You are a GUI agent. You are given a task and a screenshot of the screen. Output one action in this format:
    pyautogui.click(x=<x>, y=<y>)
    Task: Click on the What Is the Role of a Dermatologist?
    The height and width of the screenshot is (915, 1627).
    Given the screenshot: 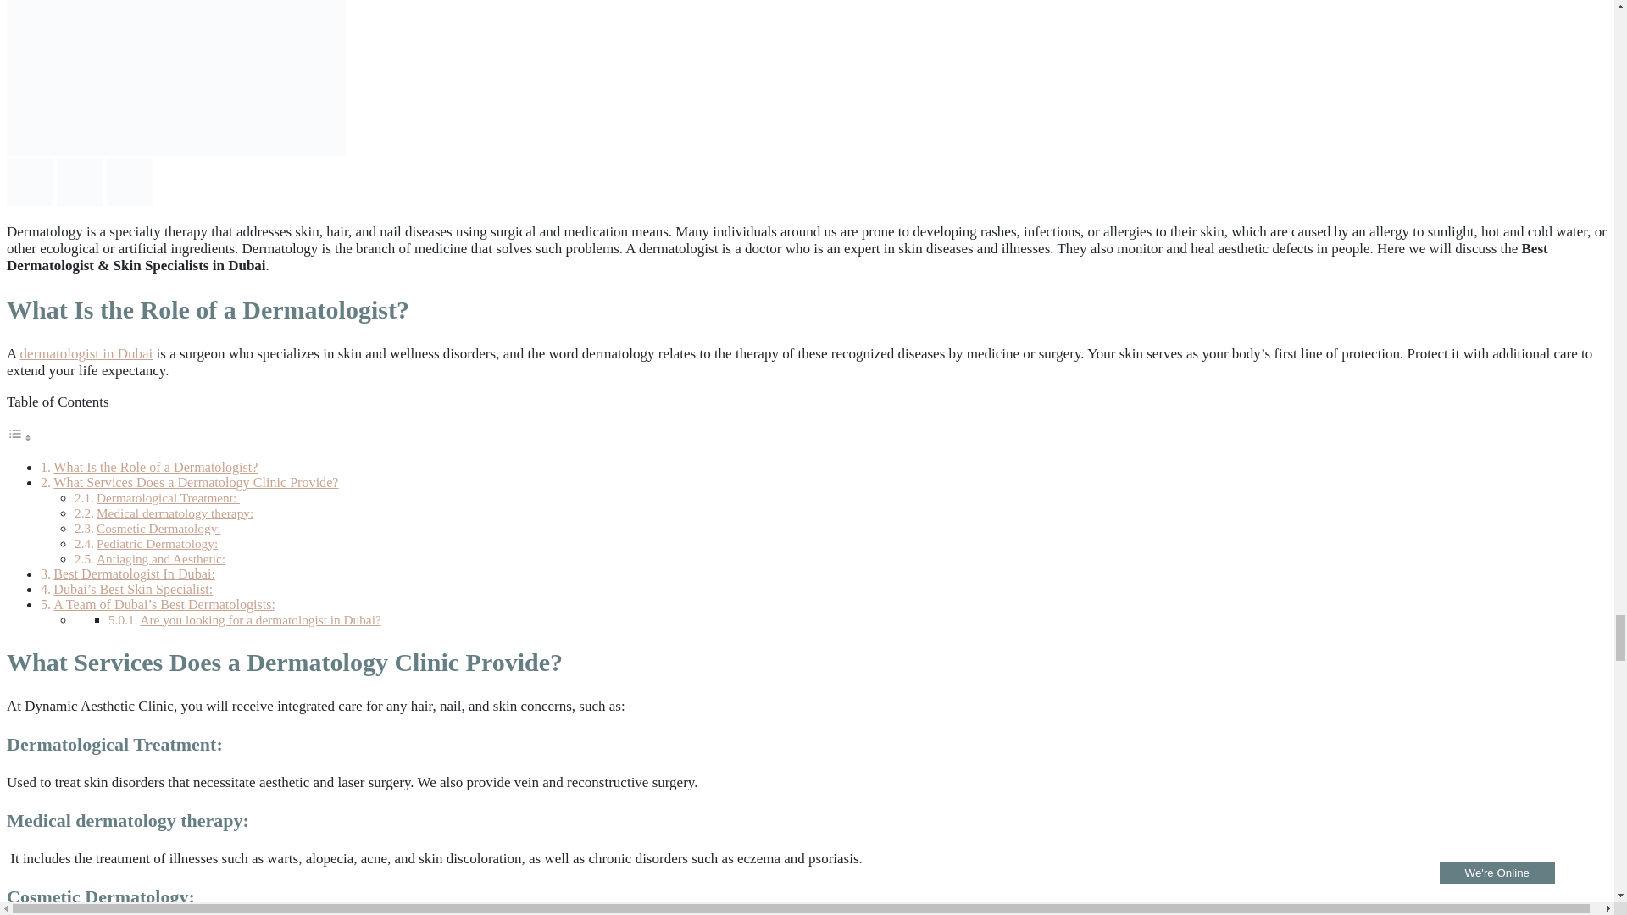 What is the action you would take?
    pyautogui.click(x=155, y=468)
    